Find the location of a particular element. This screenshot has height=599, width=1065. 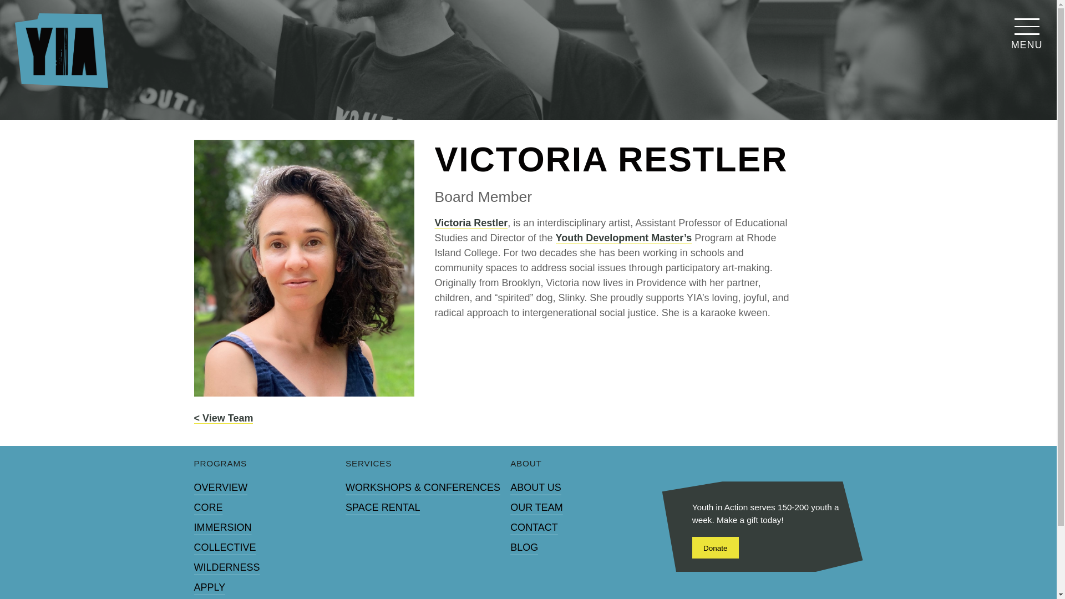

SERVICES is located at coordinates (368, 464).